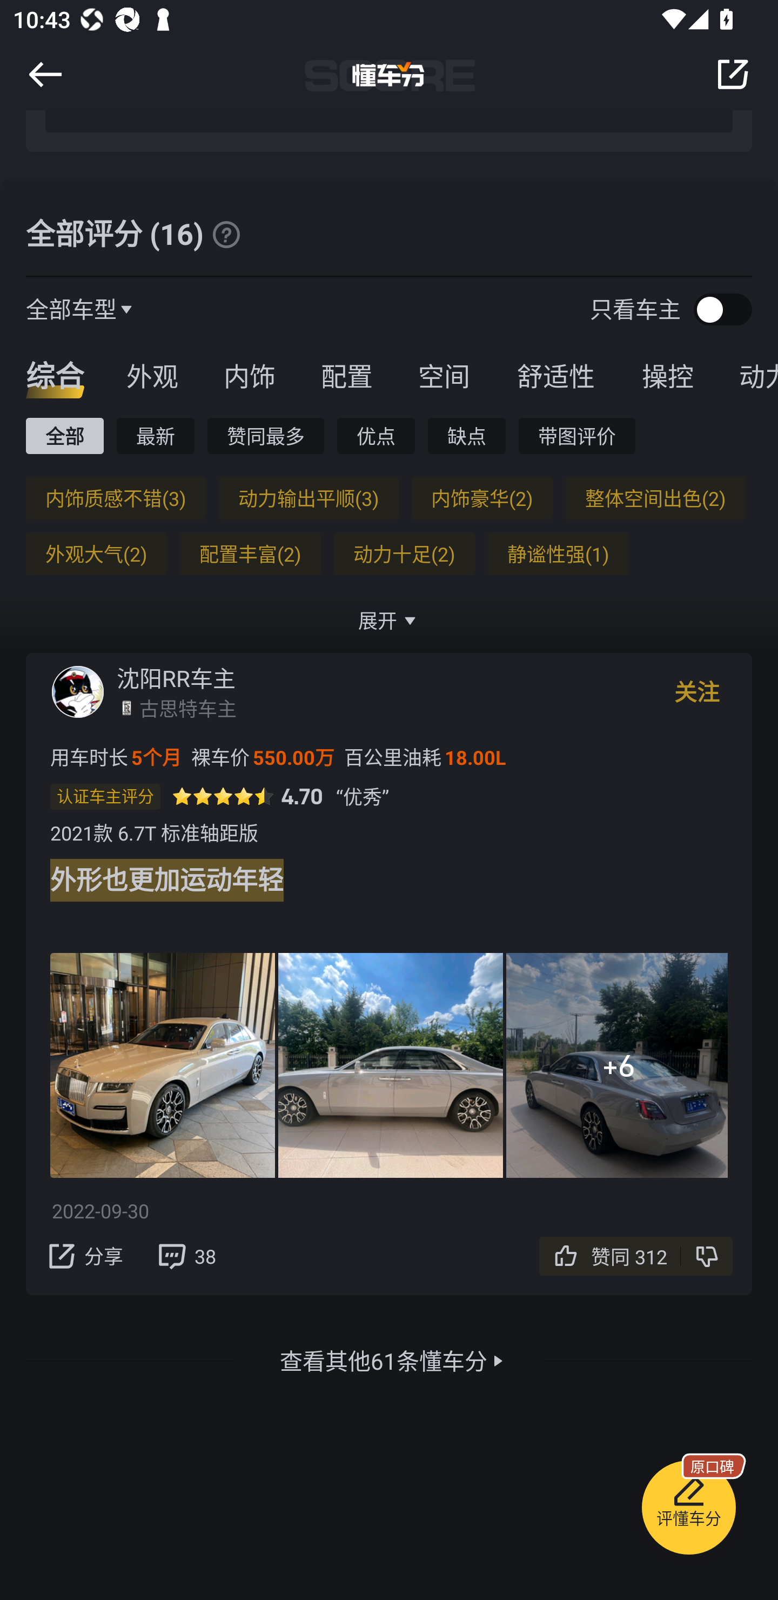  What do you see at coordinates (577, 436) in the screenshot?
I see `带图评价` at bounding box center [577, 436].